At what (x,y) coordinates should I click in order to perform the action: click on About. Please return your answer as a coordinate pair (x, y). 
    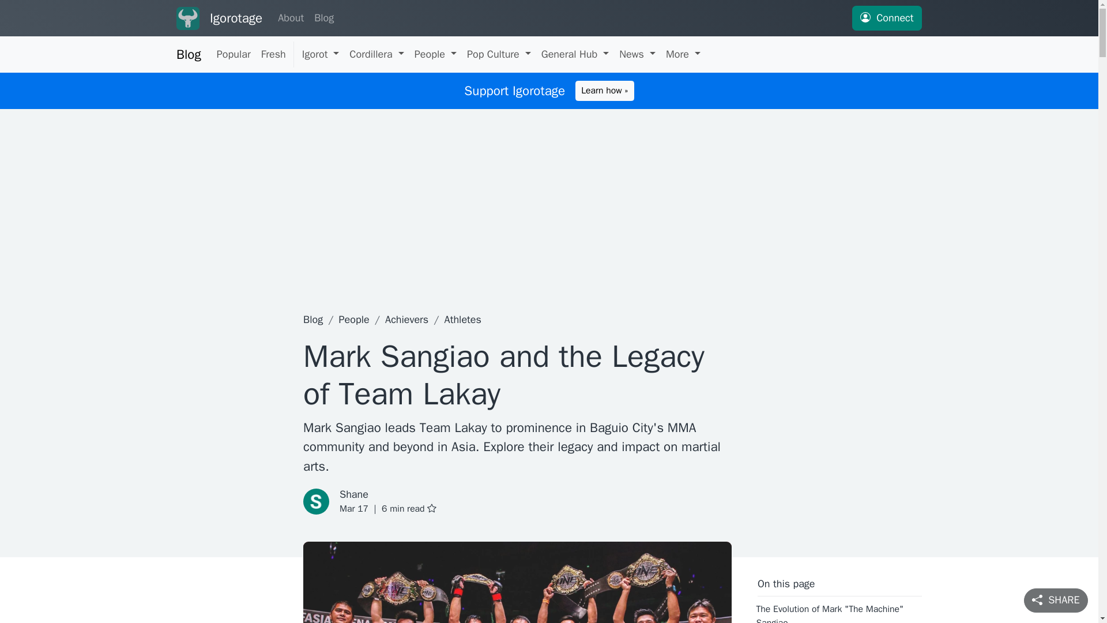
    Looking at the image, I should click on (291, 18).